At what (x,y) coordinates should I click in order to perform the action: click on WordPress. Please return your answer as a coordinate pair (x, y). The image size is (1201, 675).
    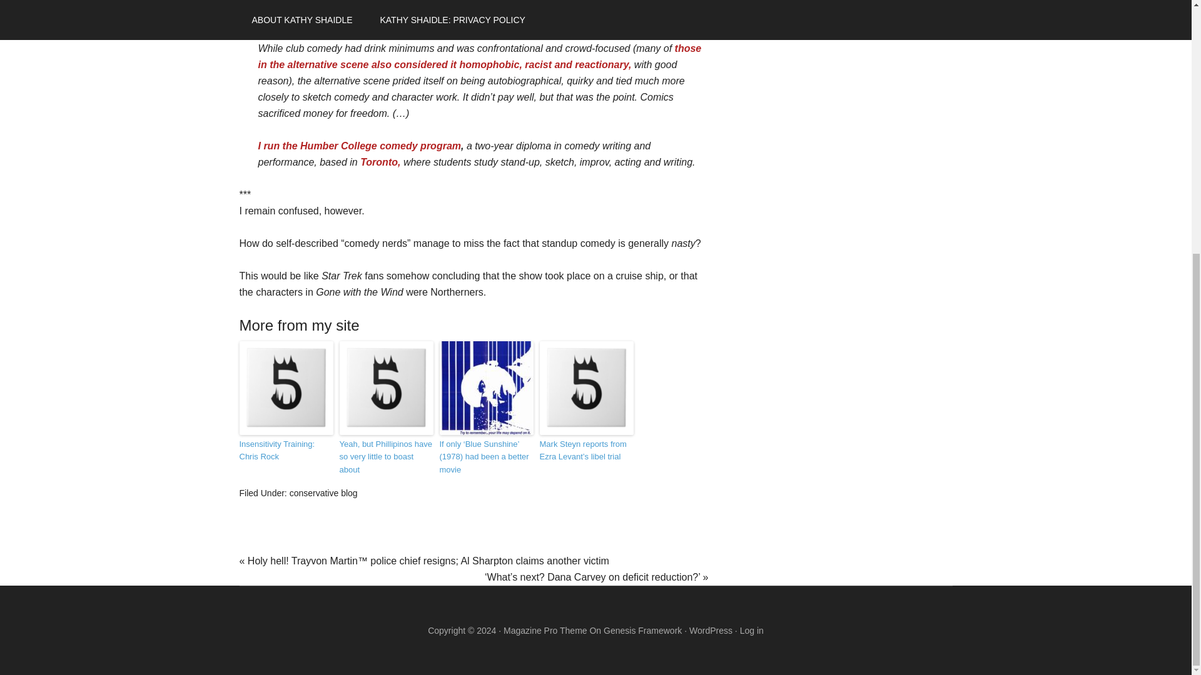
    Looking at the image, I should click on (711, 631).